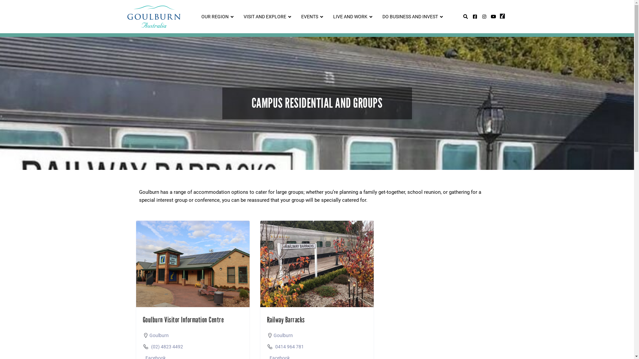  I want to click on OUR REGION, so click(216, 17).